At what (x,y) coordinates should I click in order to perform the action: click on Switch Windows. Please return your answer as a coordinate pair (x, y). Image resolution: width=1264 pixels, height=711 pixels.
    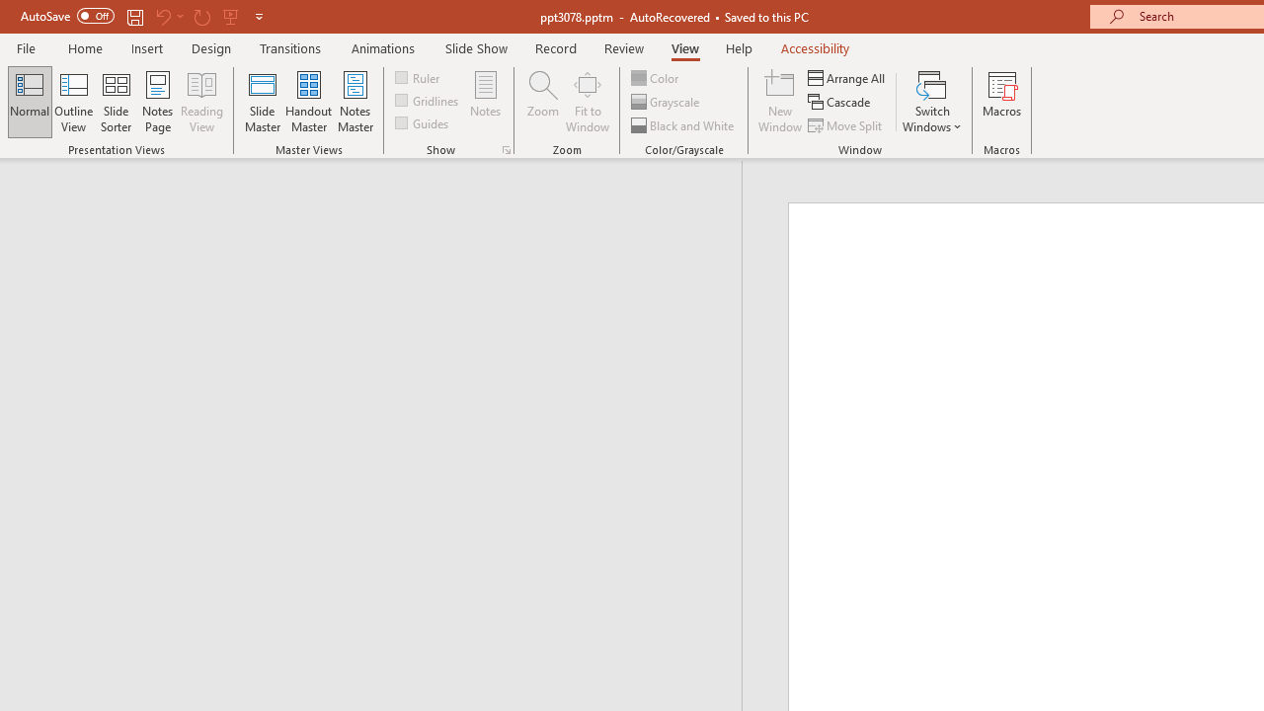
    Looking at the image, I should click on (932, 101).